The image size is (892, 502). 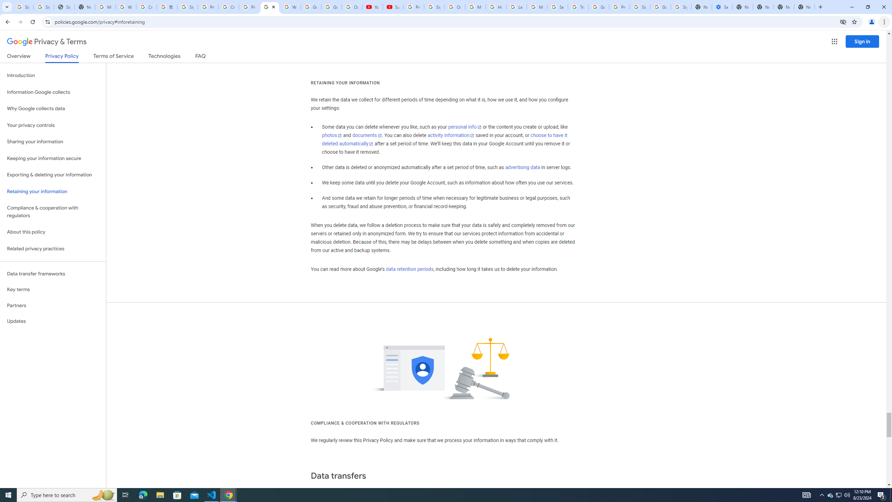 I want to click on Google Ads - Sign in, so click(x=599, y=7).